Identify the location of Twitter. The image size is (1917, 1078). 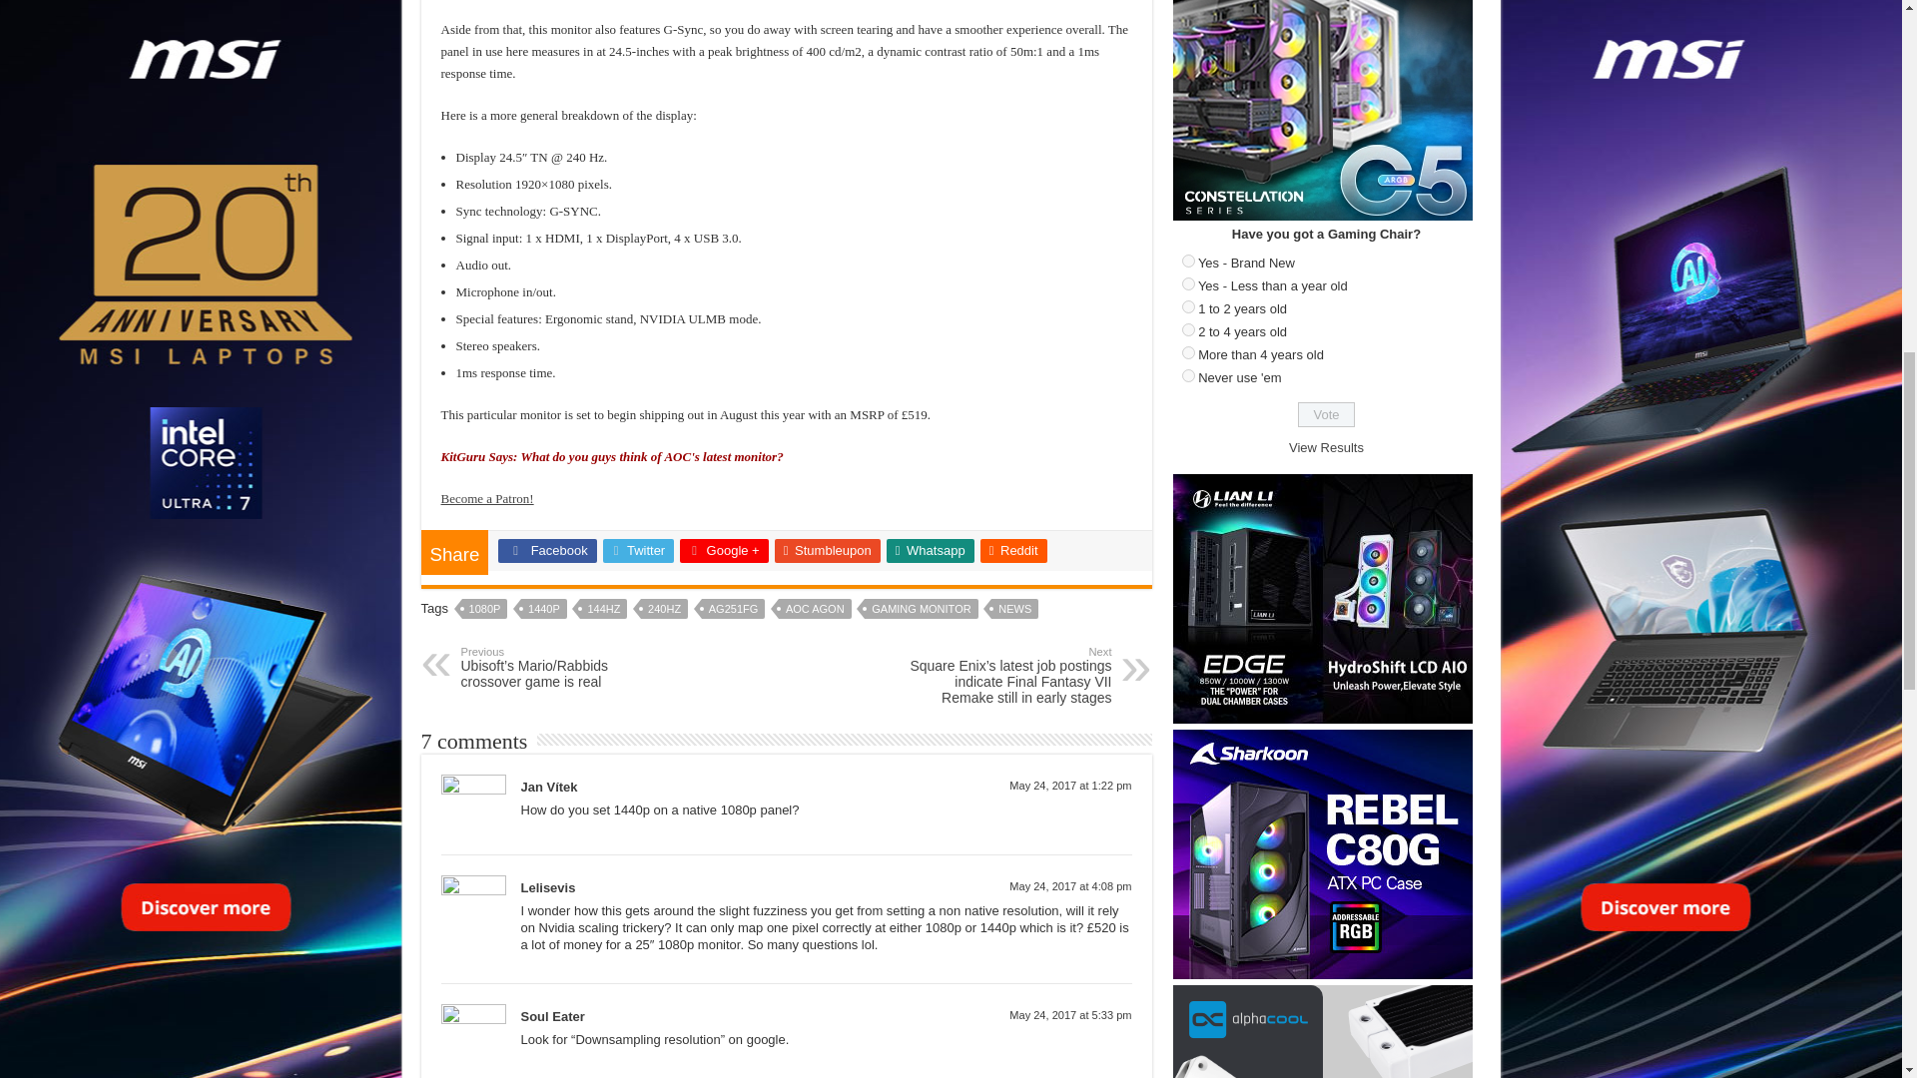
(639, 551).